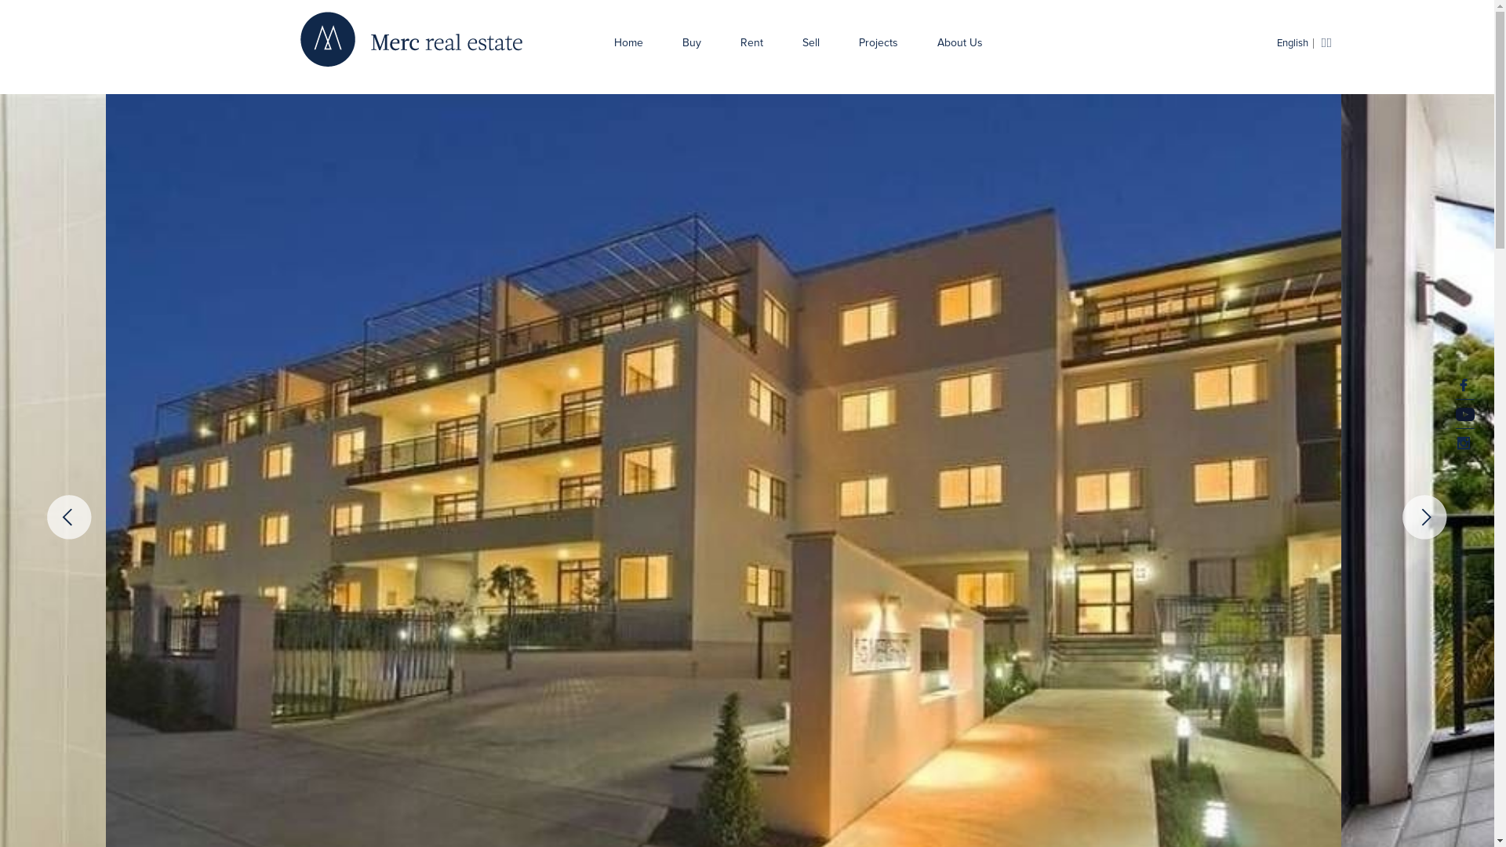 The image size is (1506, 847). What do you see at coordinates (1465, 414) in the screenshot?
I see `Youtube` at bounding box center [1465, 414].